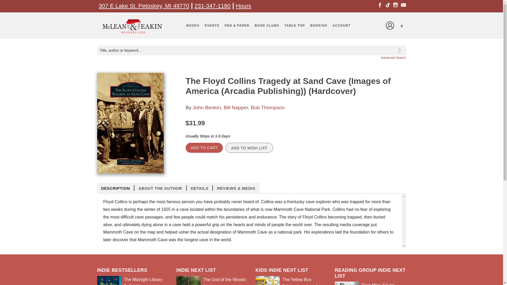  Describe the element at coordinates (133, 27) in the screenshot. I see `Home` at that location.